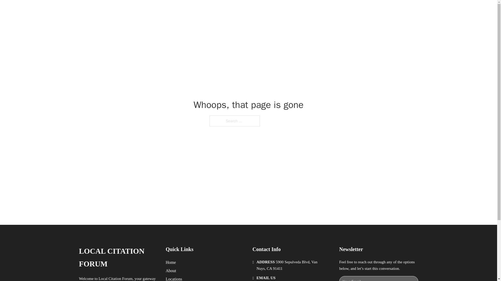  Describe the element at coordinates (118, 258) in the screenshot. I see `LOCAL CITATION FORUM` at that location.